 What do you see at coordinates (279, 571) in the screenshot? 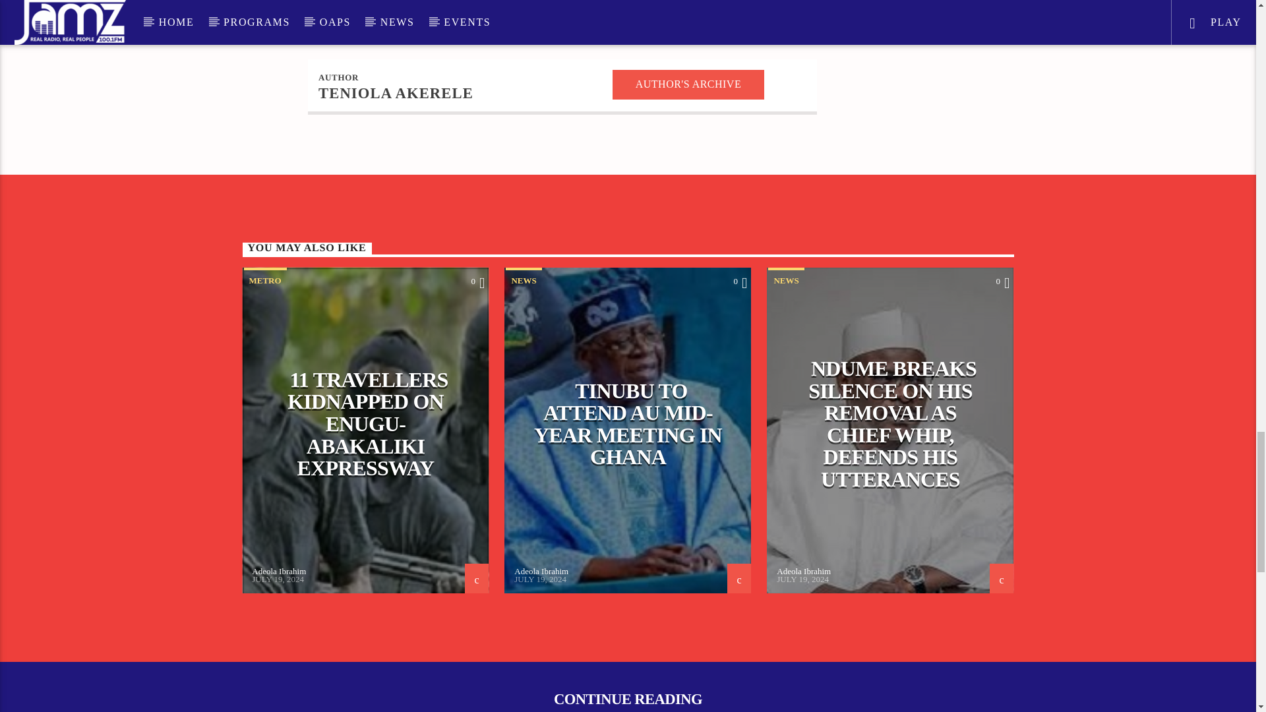
I see `Posts by Adeola Ibrahim` at bounding box center [279, 571].